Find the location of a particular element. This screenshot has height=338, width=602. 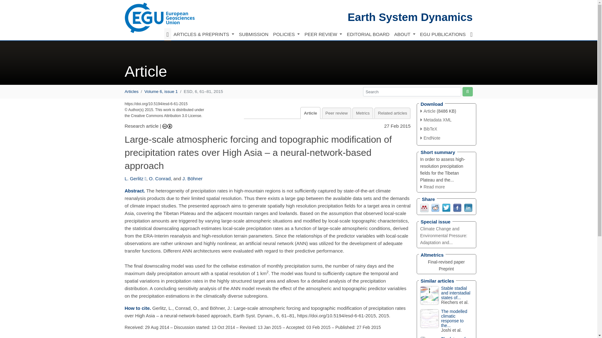

SUBMISSION is located at coordinates (253, 34).